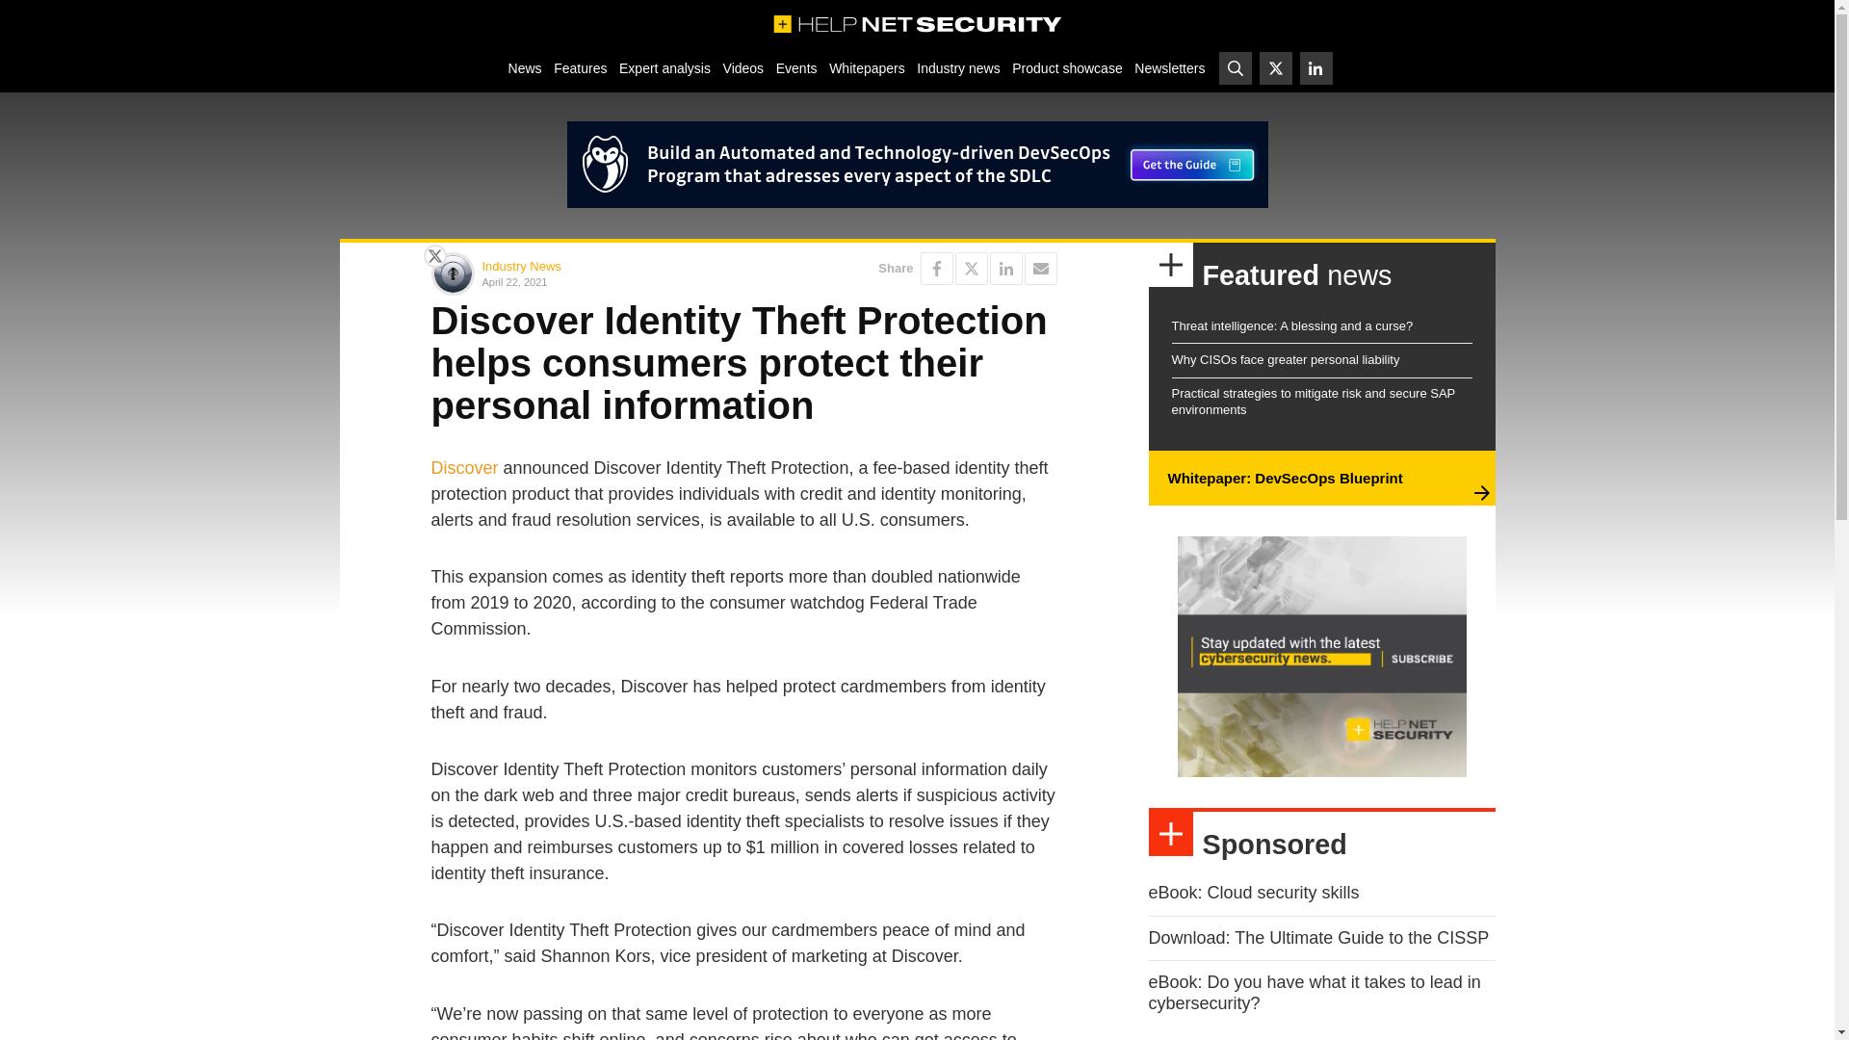 The height and width of the screenshot is (1040, 1849). Describe the element at coordinates (1314, 992) in the screenshot. I see `eBook: Do you have what it takes to lead in cybersecurity?` at that location.